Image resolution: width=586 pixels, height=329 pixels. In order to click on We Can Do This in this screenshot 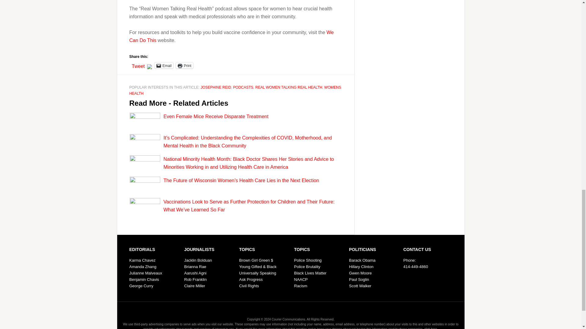, I will do `click(232, 37)`.